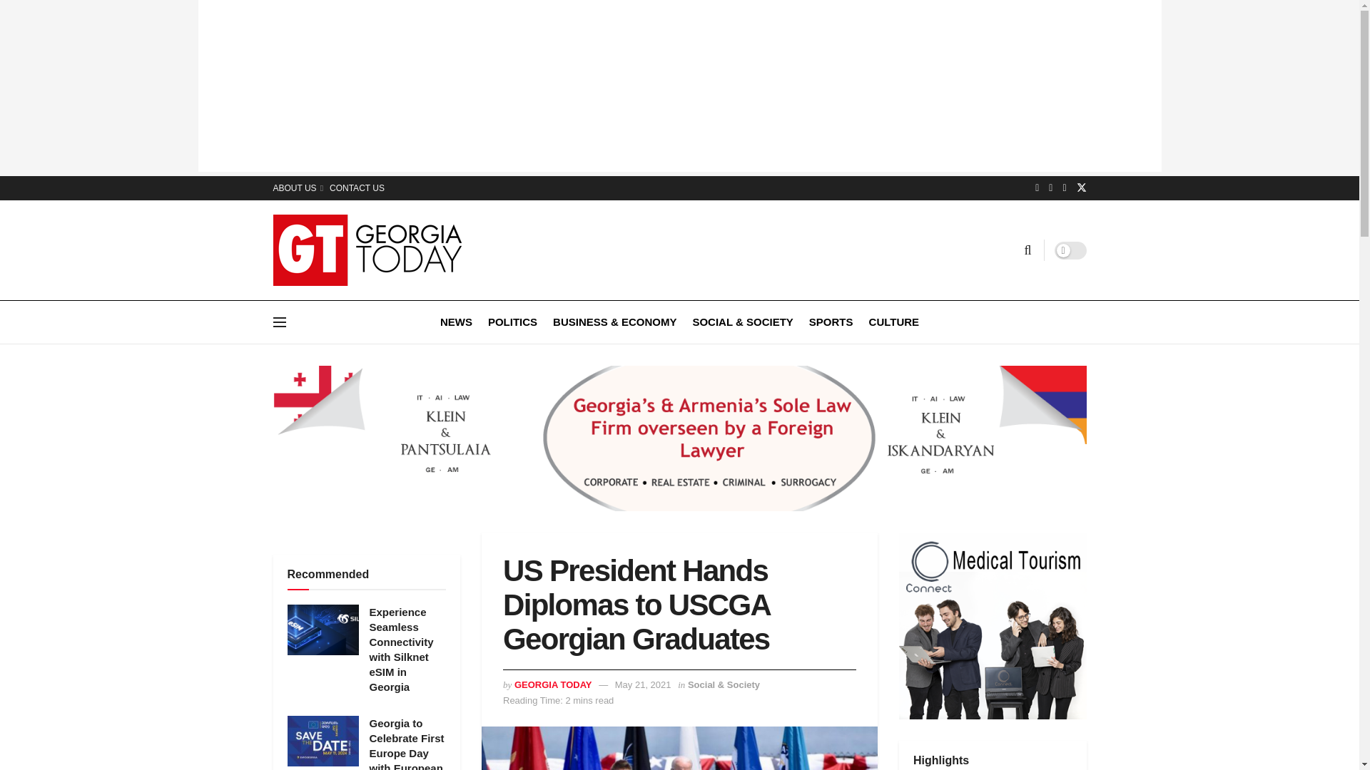 The width and height of the screenshot is (1370, 770). I want to click on SPORTS, so click(831, 322).